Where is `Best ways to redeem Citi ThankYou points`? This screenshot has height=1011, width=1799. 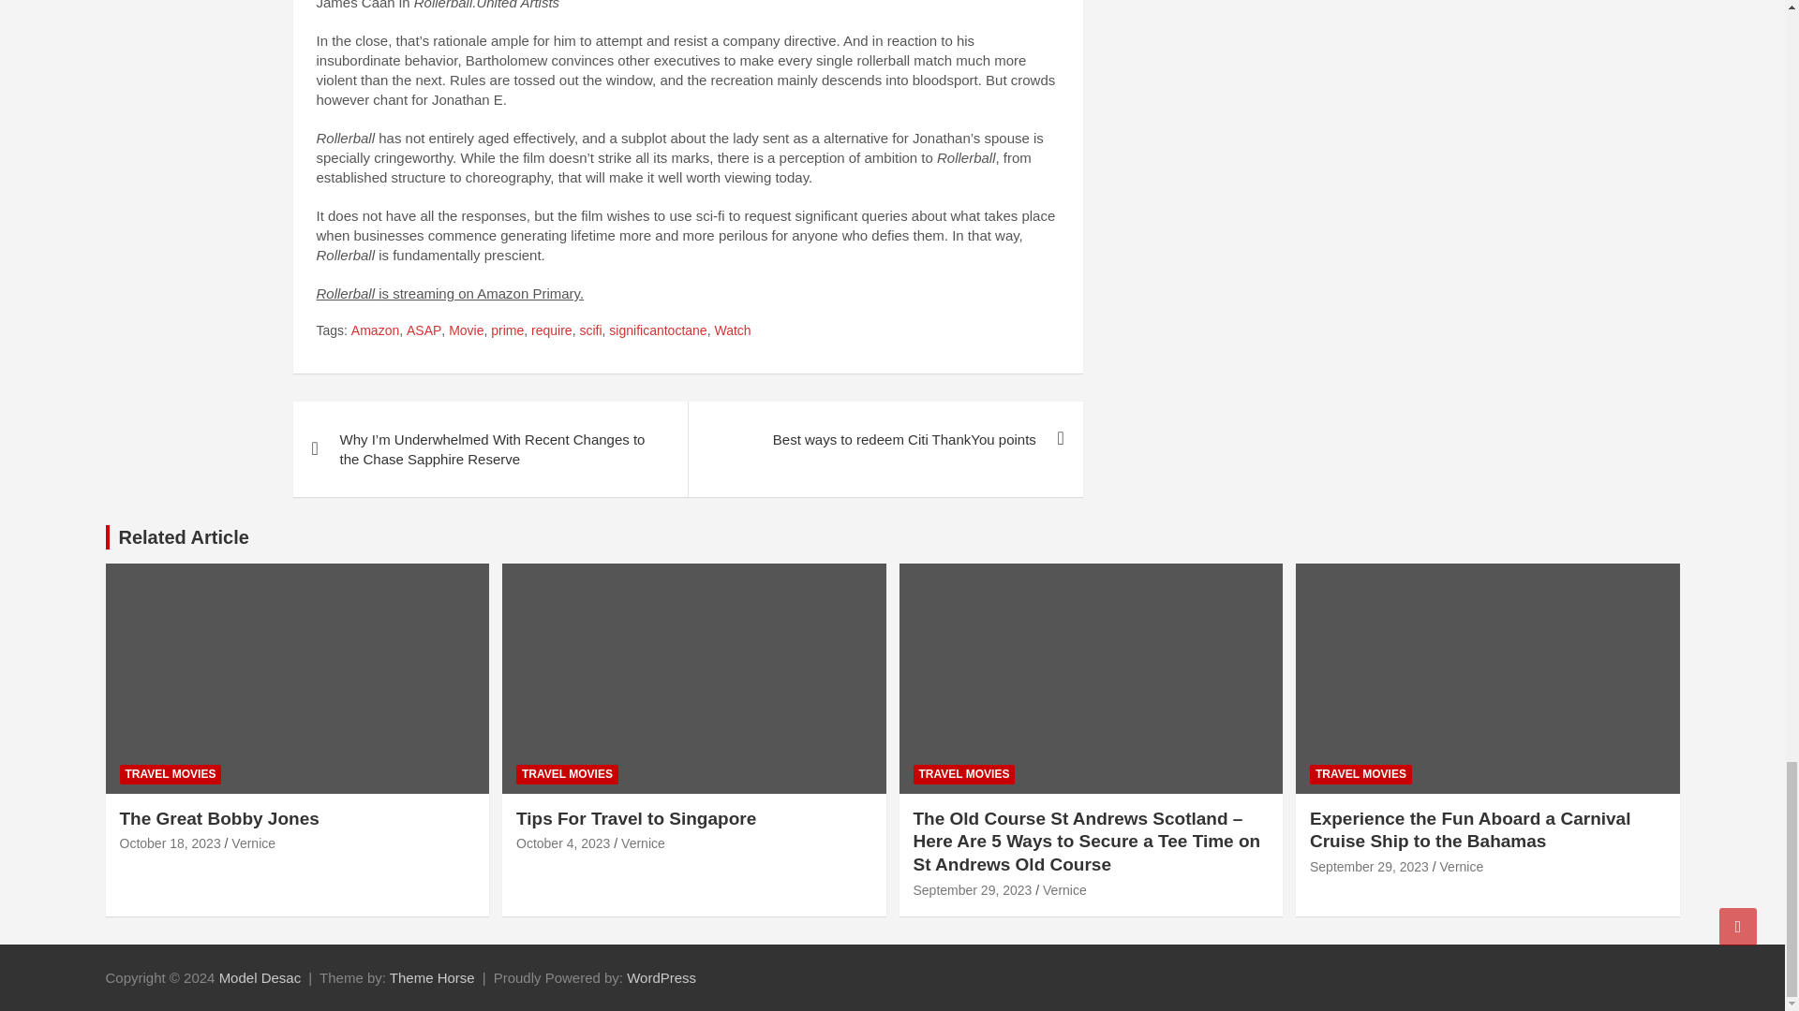
Best ways to redeem Citi ThankYou points is located at coordinates (885, 438).